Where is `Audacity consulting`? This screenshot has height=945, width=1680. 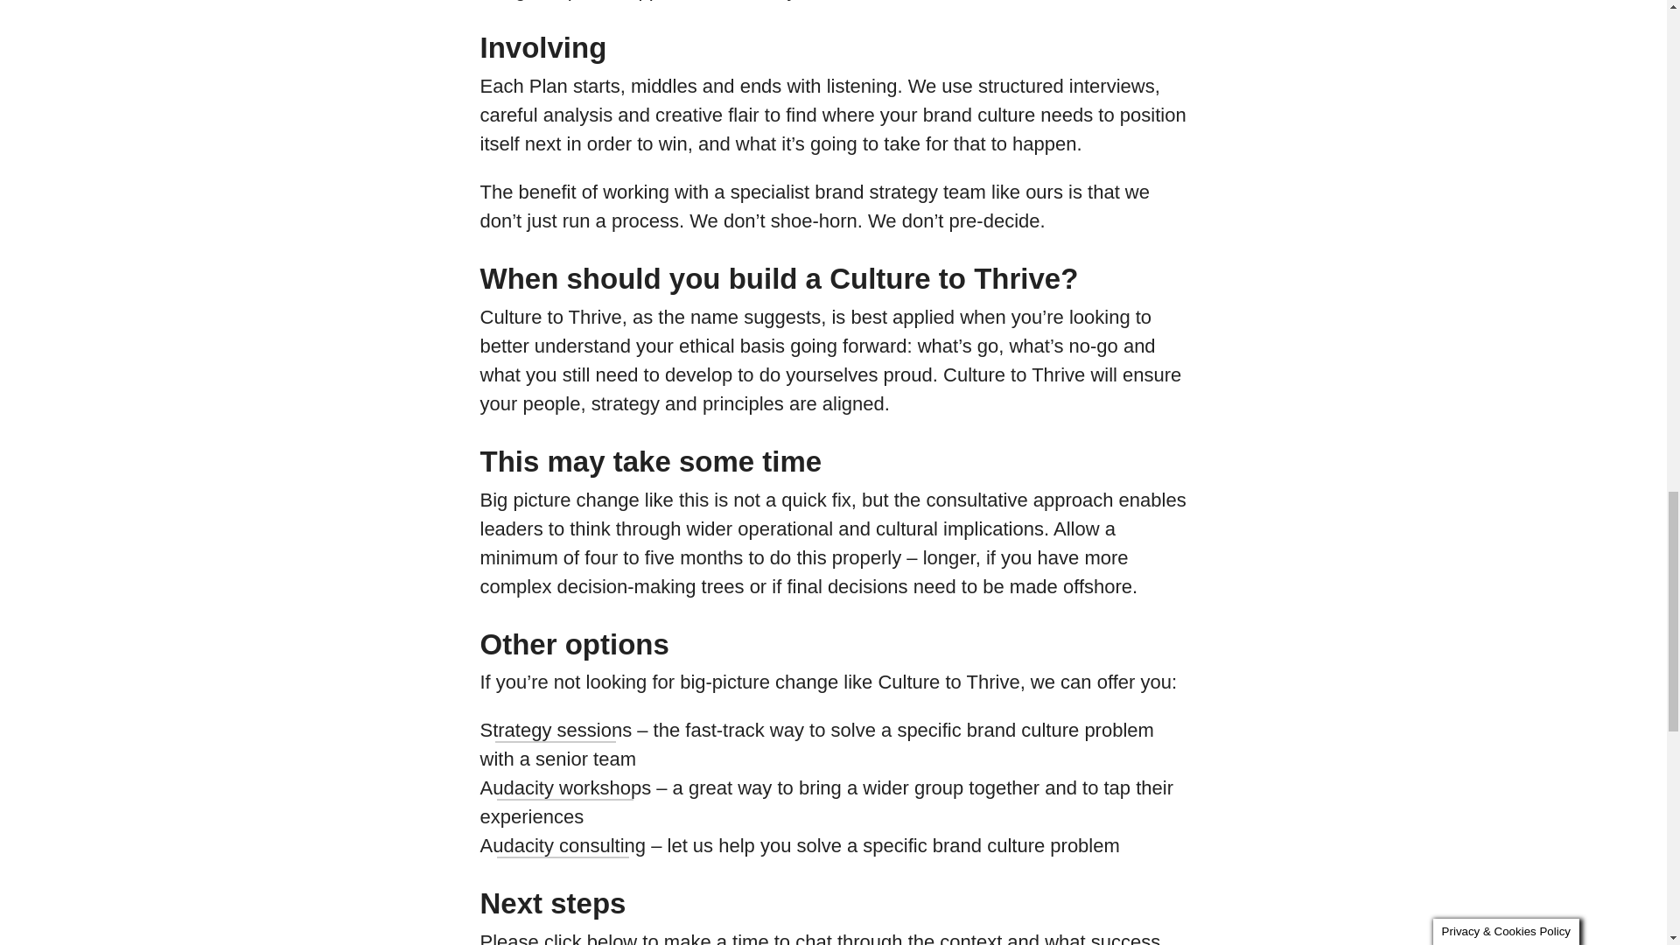 Audacity consulting is located at coordinates (562, 850).